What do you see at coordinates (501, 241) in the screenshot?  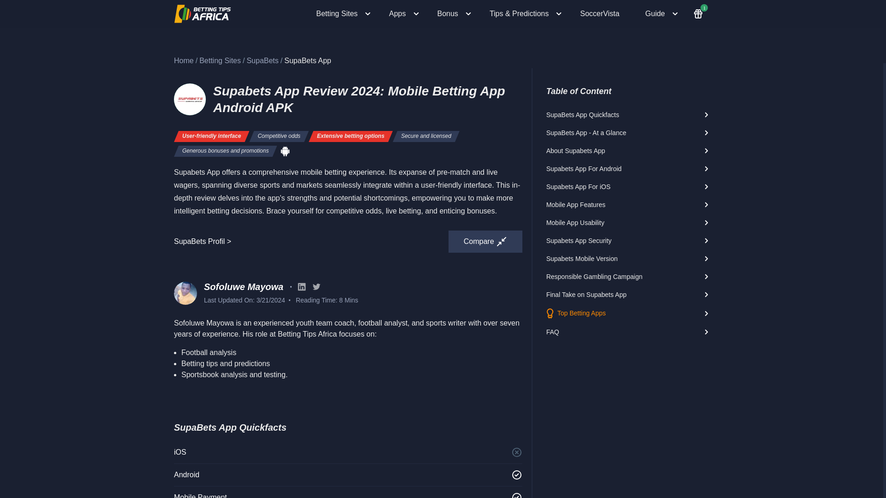 I see `compress` at bounding box center [501, 241].